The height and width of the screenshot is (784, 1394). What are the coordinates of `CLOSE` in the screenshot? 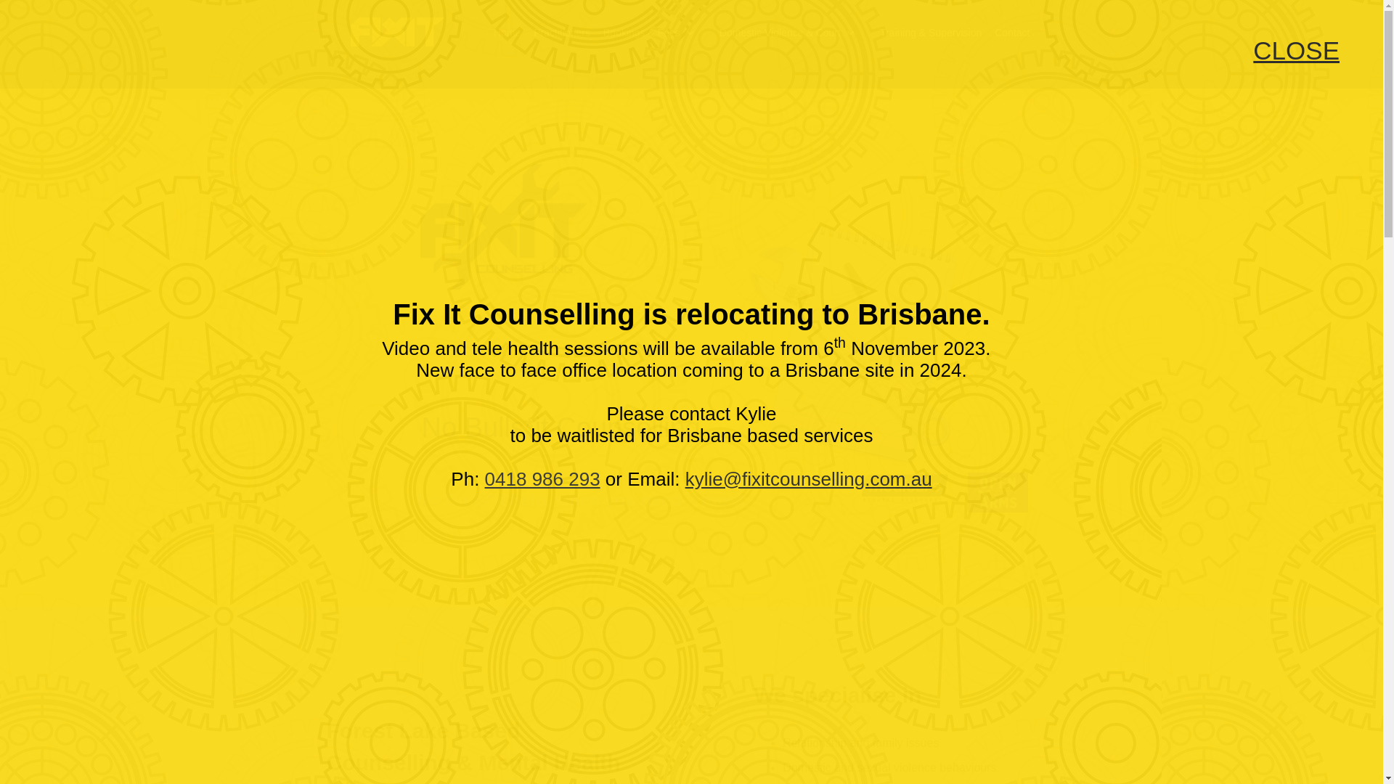 It's located at (1297, 51).